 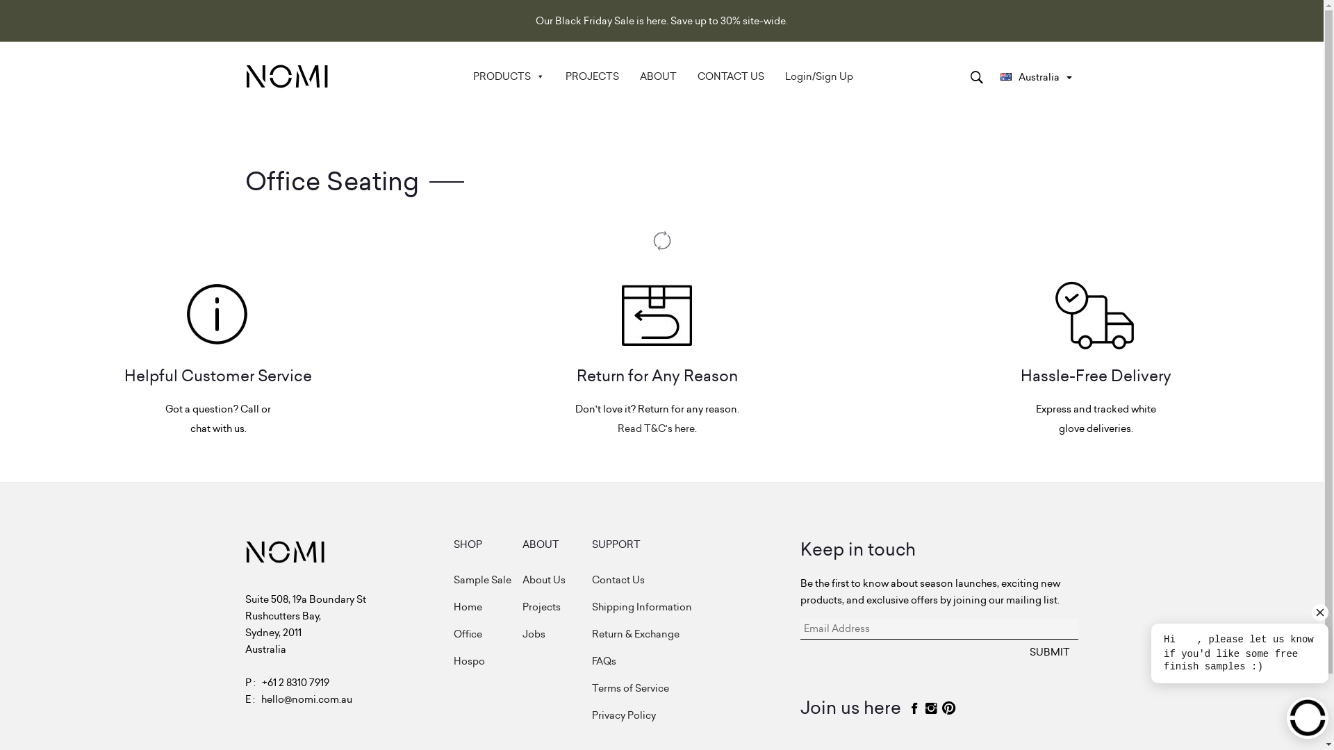 What do you see at coordinates (949, 708) in the screenshot?
I see `icon-social-pinterest` at bounding box center [949, 708].